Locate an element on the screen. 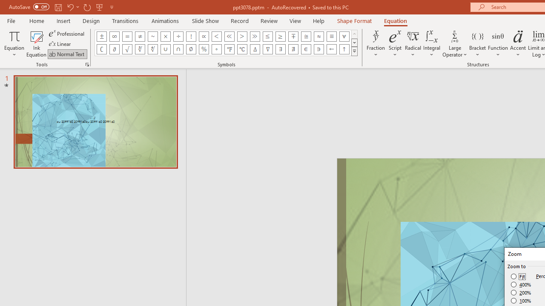 The image size is (545, 306). Equation Symbol Percentage is located at coordinates (204, 49).